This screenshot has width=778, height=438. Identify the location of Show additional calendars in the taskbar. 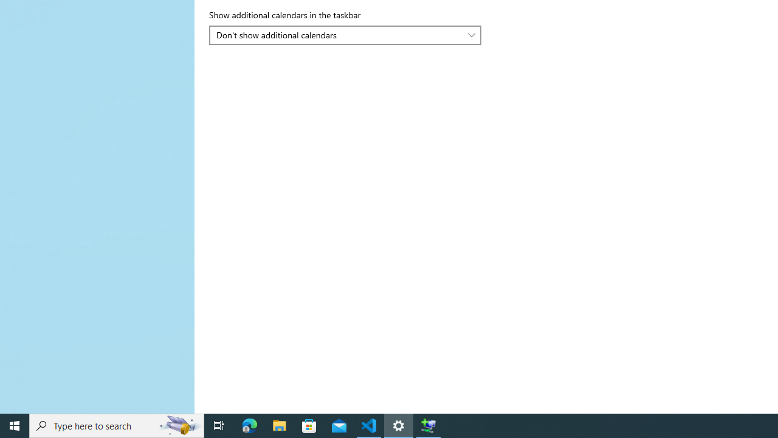
(345, 35).